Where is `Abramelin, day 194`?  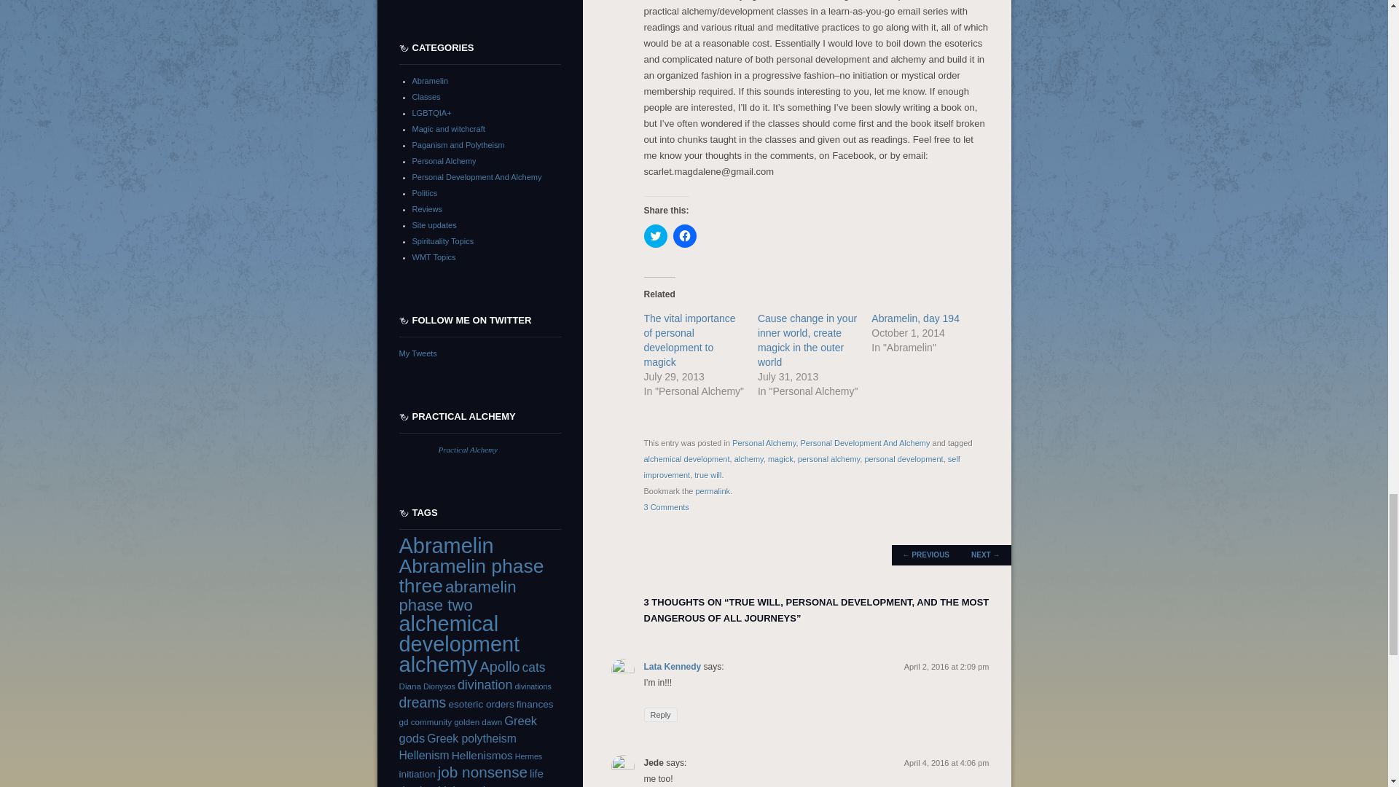
Abramelin, day 194 is located at coordinates (915, 318).